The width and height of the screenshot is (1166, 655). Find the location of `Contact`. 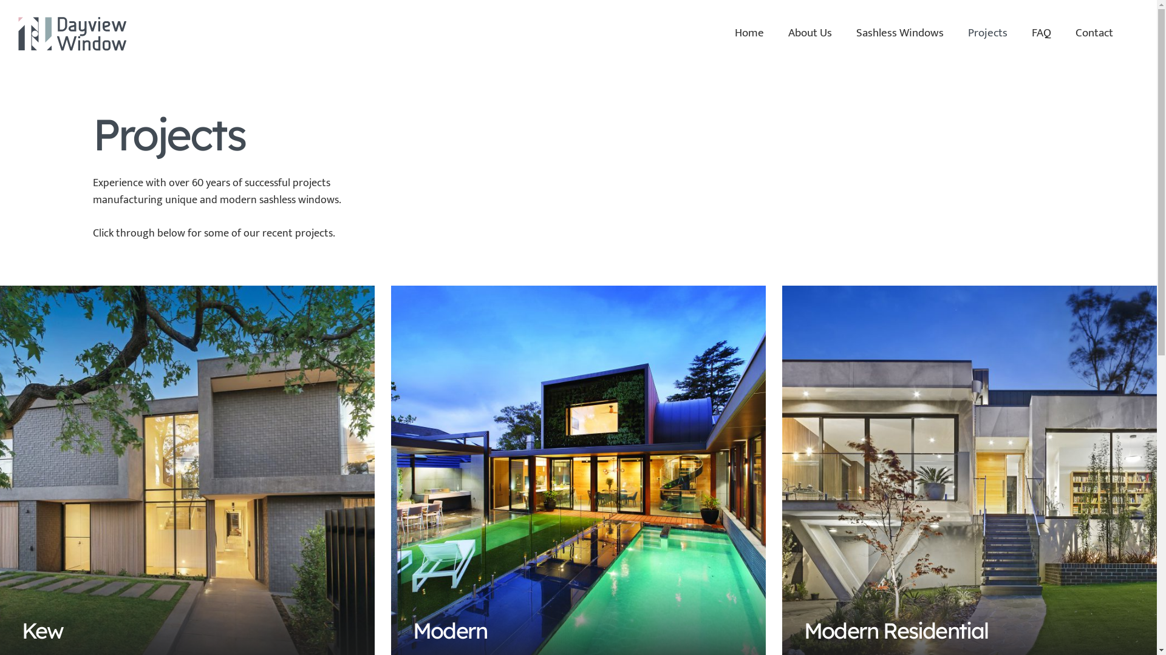

Contact is located at coordinates (1094, 33).